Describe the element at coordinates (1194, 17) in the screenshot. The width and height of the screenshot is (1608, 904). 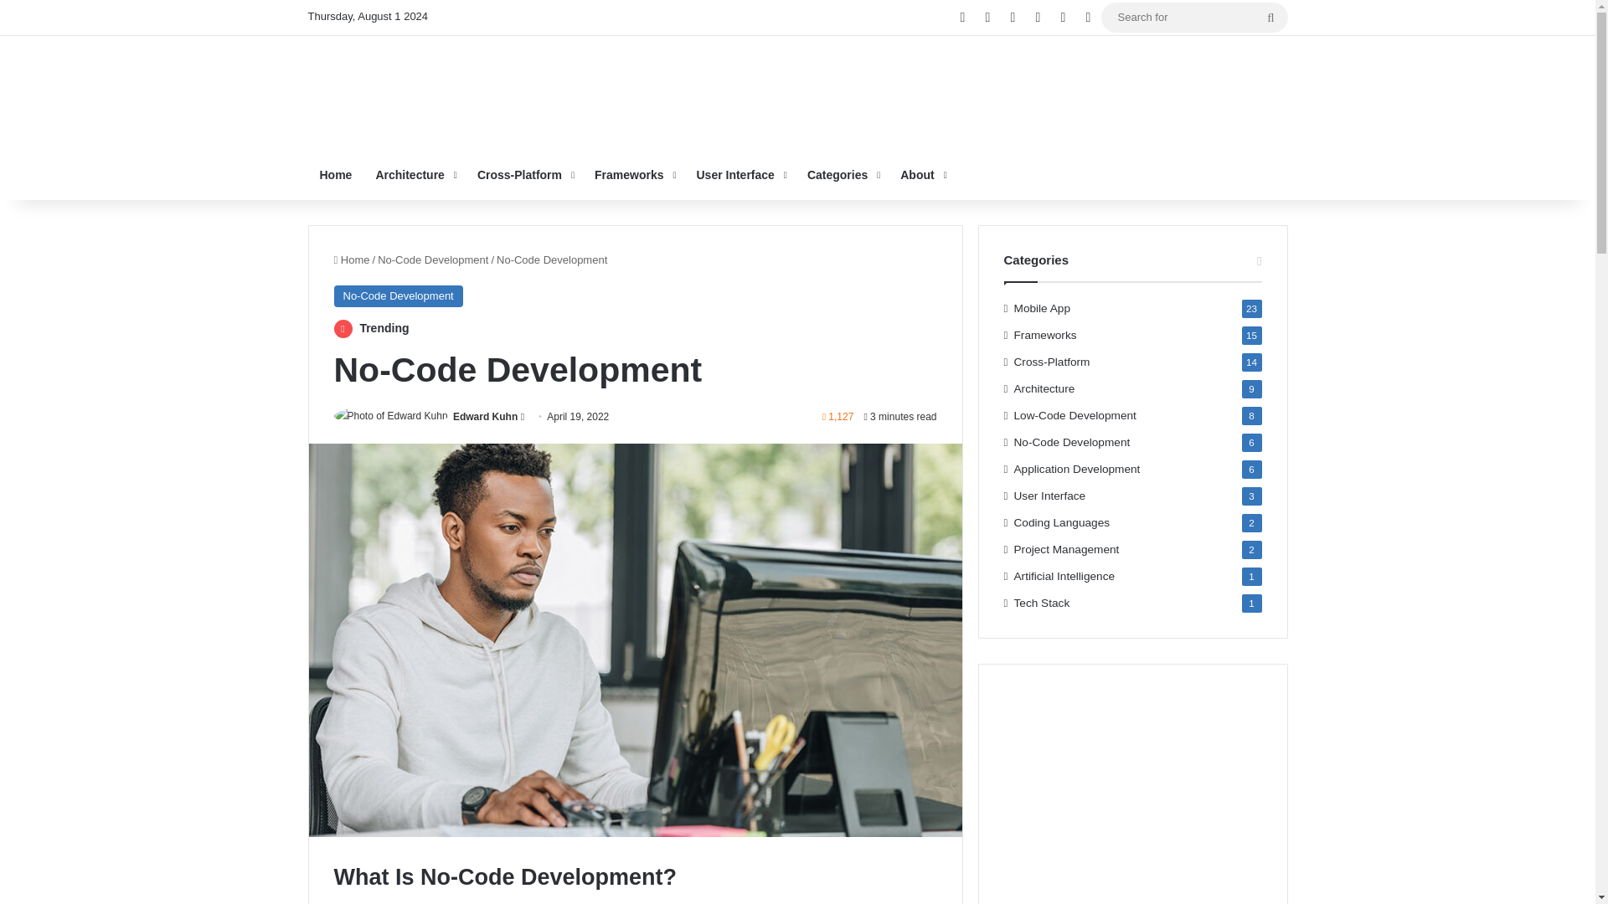
I see `Search for` at that location.